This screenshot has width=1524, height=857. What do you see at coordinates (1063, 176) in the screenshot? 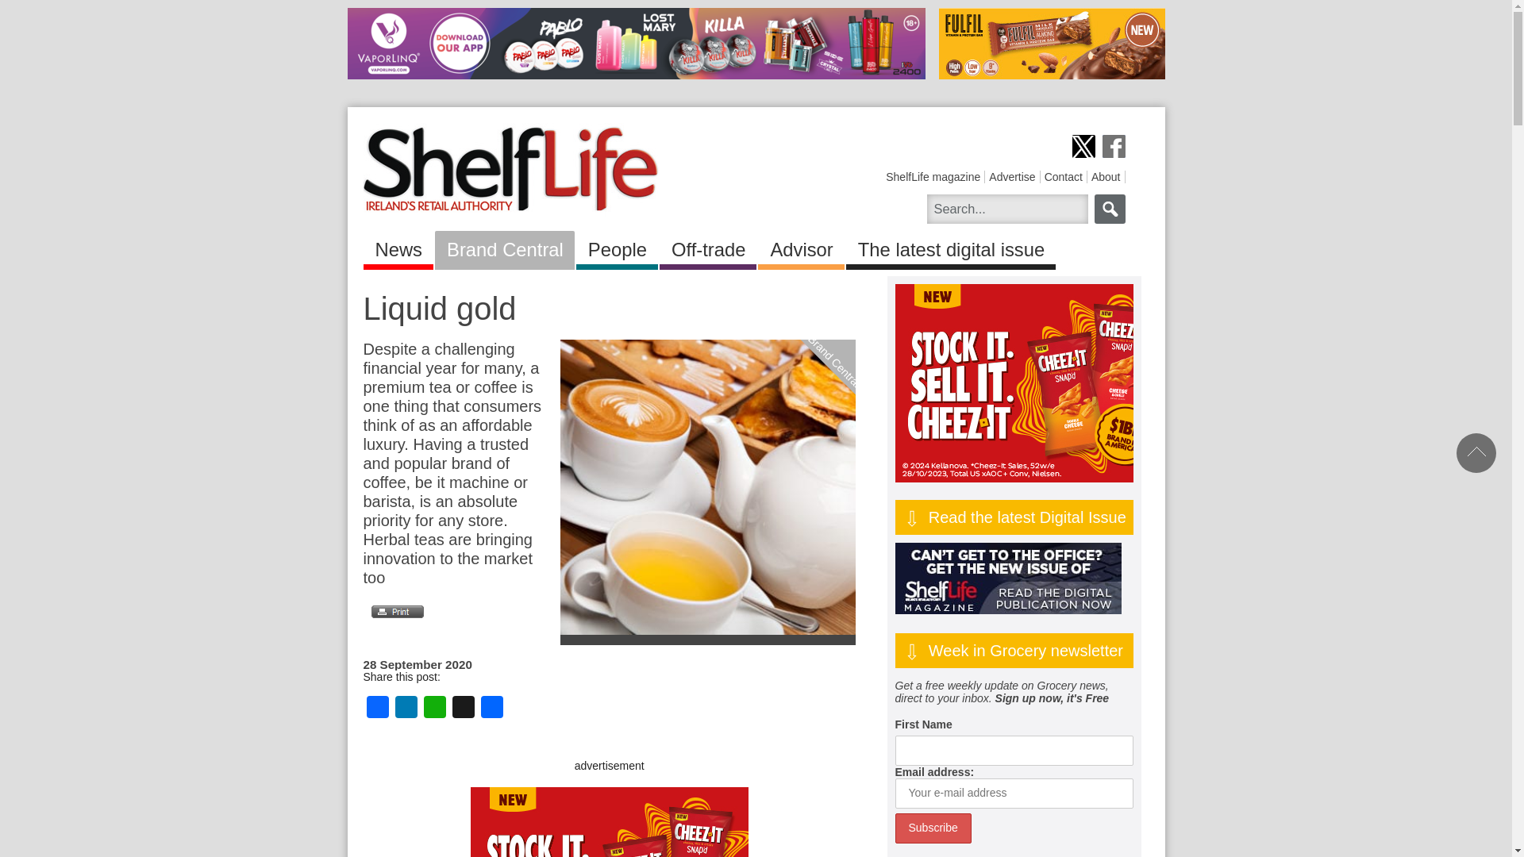
I see `Contact` at bounding box center [1063, 176].